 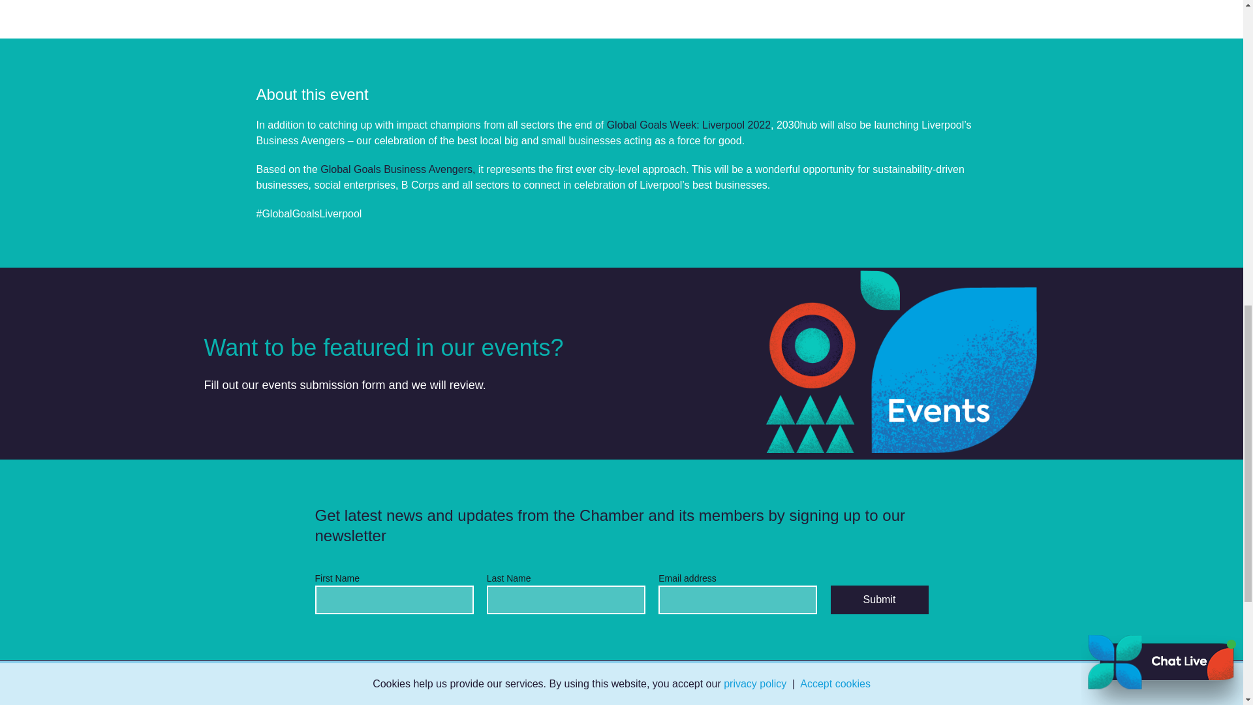 I want to click on Submit, so click(x=878, y=599).